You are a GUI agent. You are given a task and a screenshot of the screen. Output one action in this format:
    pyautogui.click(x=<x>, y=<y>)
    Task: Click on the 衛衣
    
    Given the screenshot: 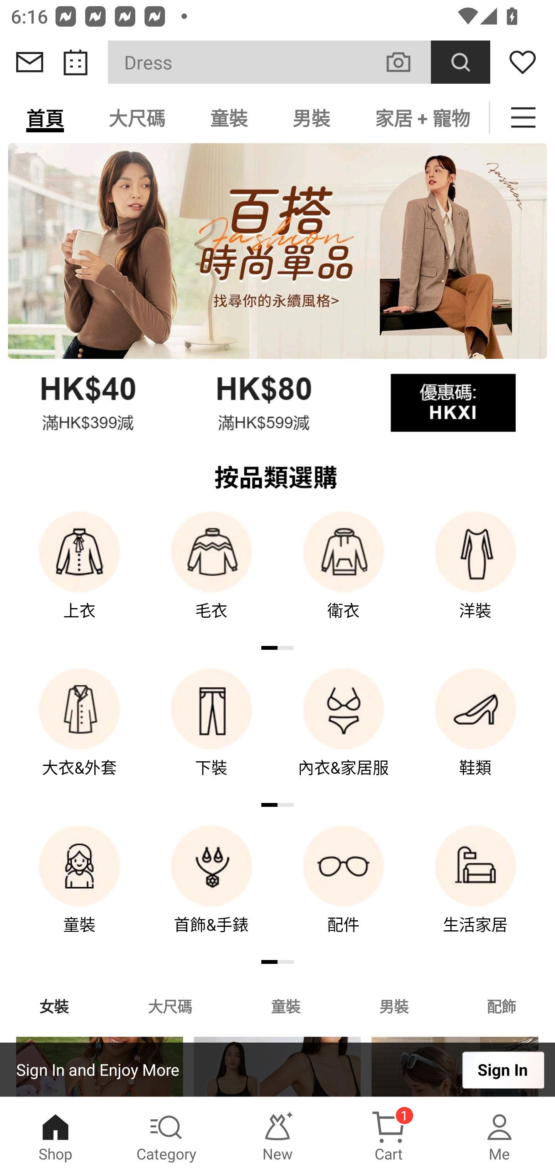 What is the action you would take?
    pyautogui.click(x=343, y=576)
    